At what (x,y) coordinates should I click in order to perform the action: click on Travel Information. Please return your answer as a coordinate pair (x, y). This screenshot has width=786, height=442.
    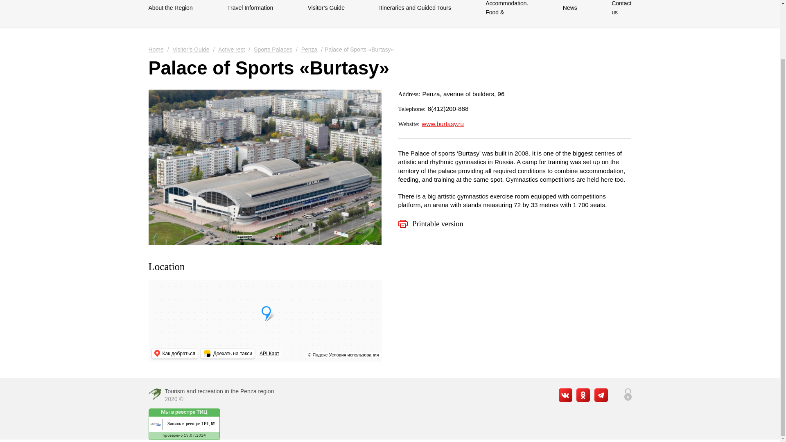
    Looking at the image, I should click on (250, 7).